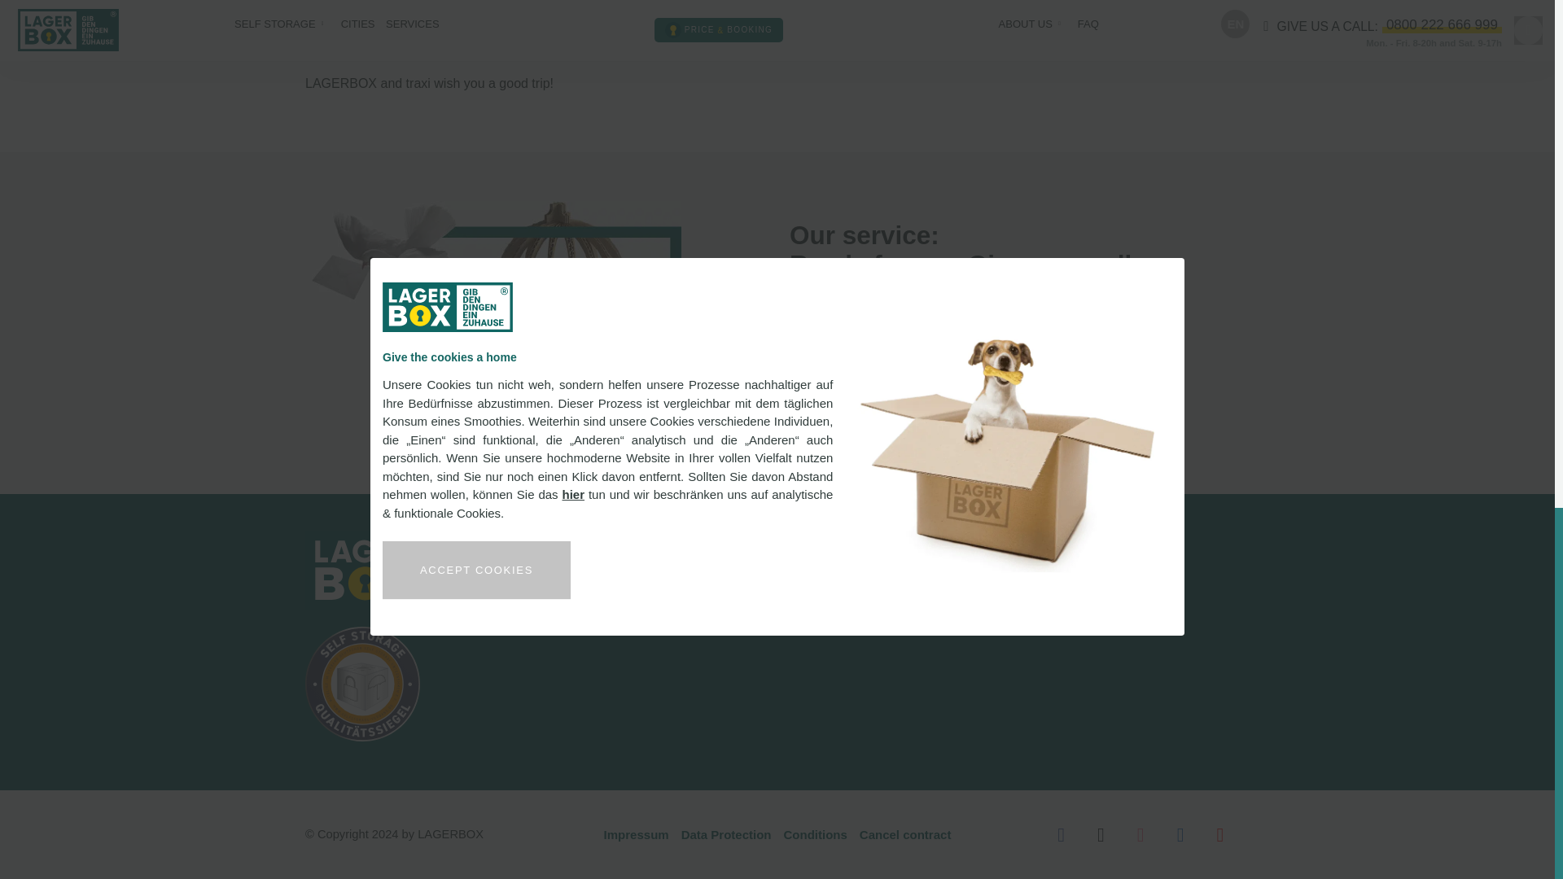  What do you see at coordinates (815, 835) in the screenshot?
I see `Conditions` at bounding box center [815, 835].